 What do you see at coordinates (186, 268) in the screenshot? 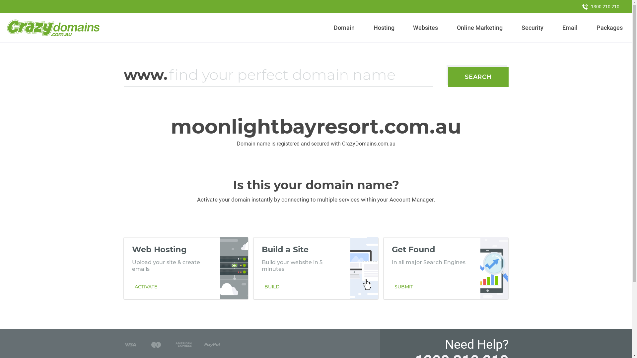
I see `Web Hosting
Upload your site & create emails
ACTIVATE` at bounding box center [186, 268].